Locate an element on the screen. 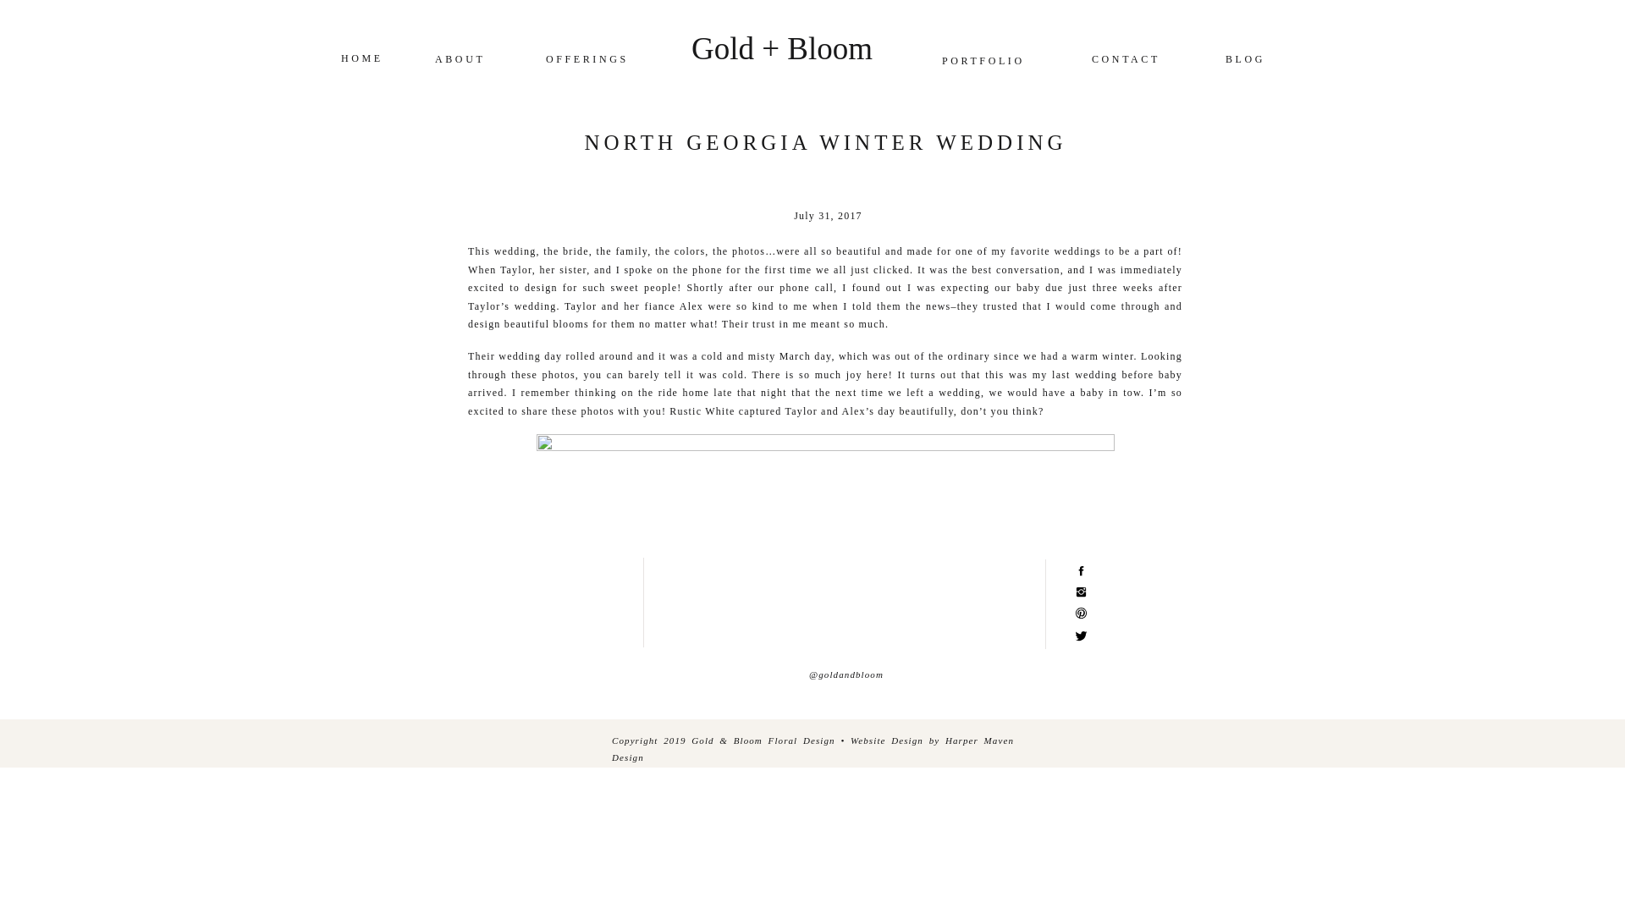  OFFERINGS is located at coordinates (591, 61).